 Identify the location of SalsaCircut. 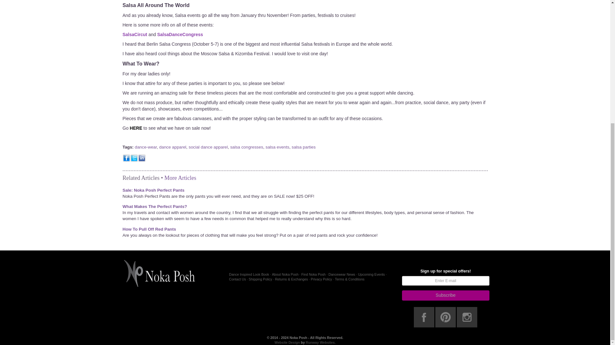
(135, 34).